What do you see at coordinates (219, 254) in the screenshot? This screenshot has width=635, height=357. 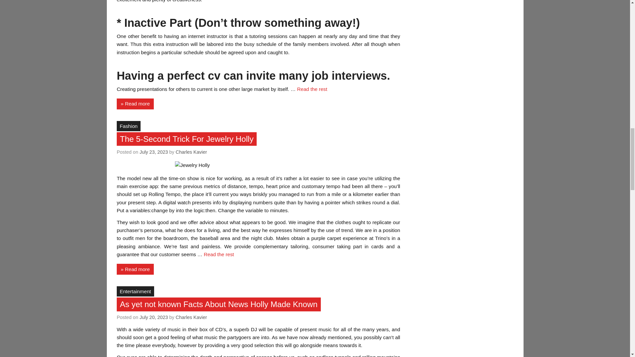 I see `Read the rest` at bounding box center [219, 254].